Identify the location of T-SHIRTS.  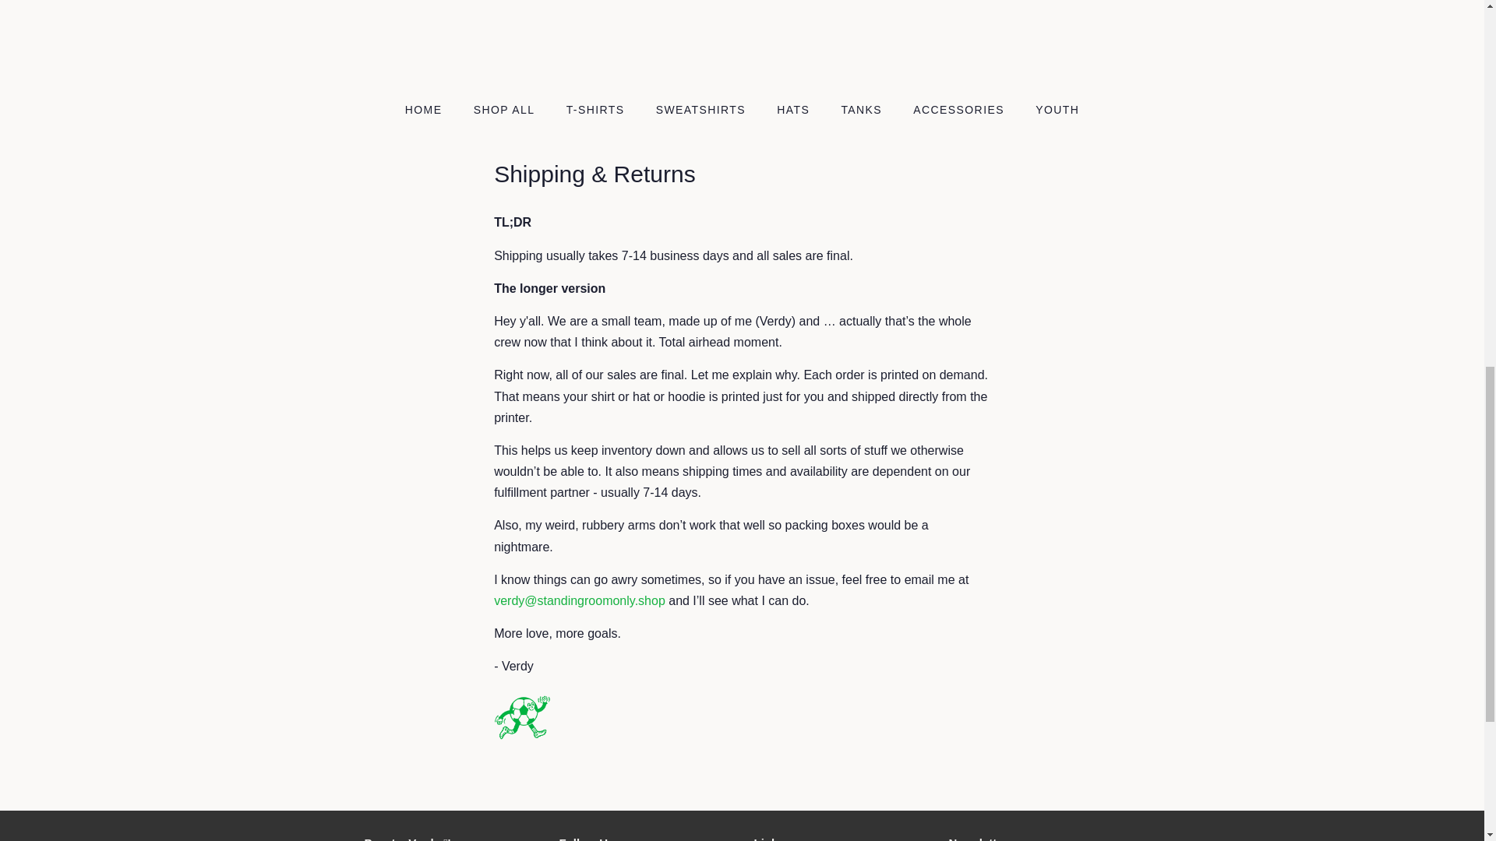
(597, 111).